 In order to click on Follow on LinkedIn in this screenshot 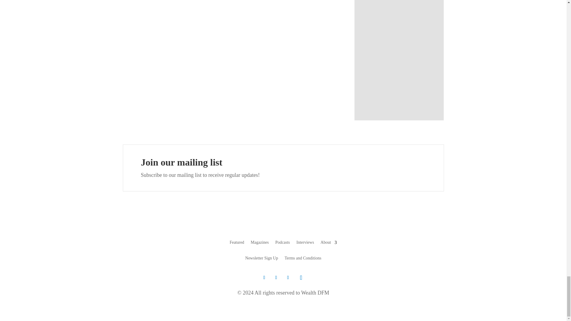, I will do `click(288, 278)`.